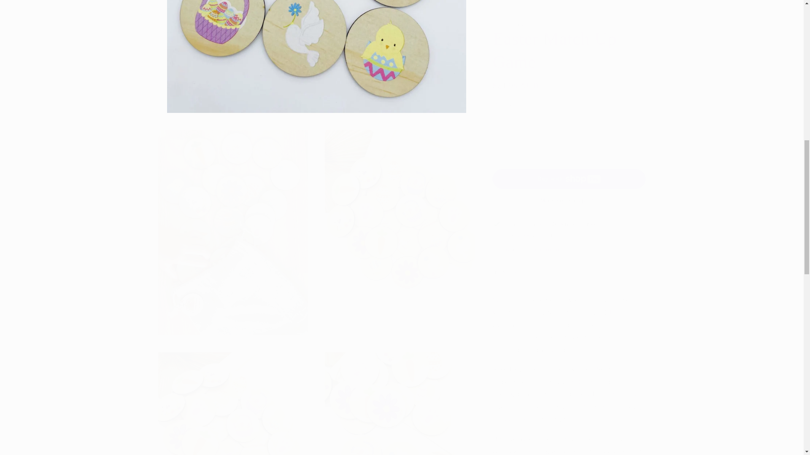  I want to click on Open media 5 in modal, so click(400, 399).